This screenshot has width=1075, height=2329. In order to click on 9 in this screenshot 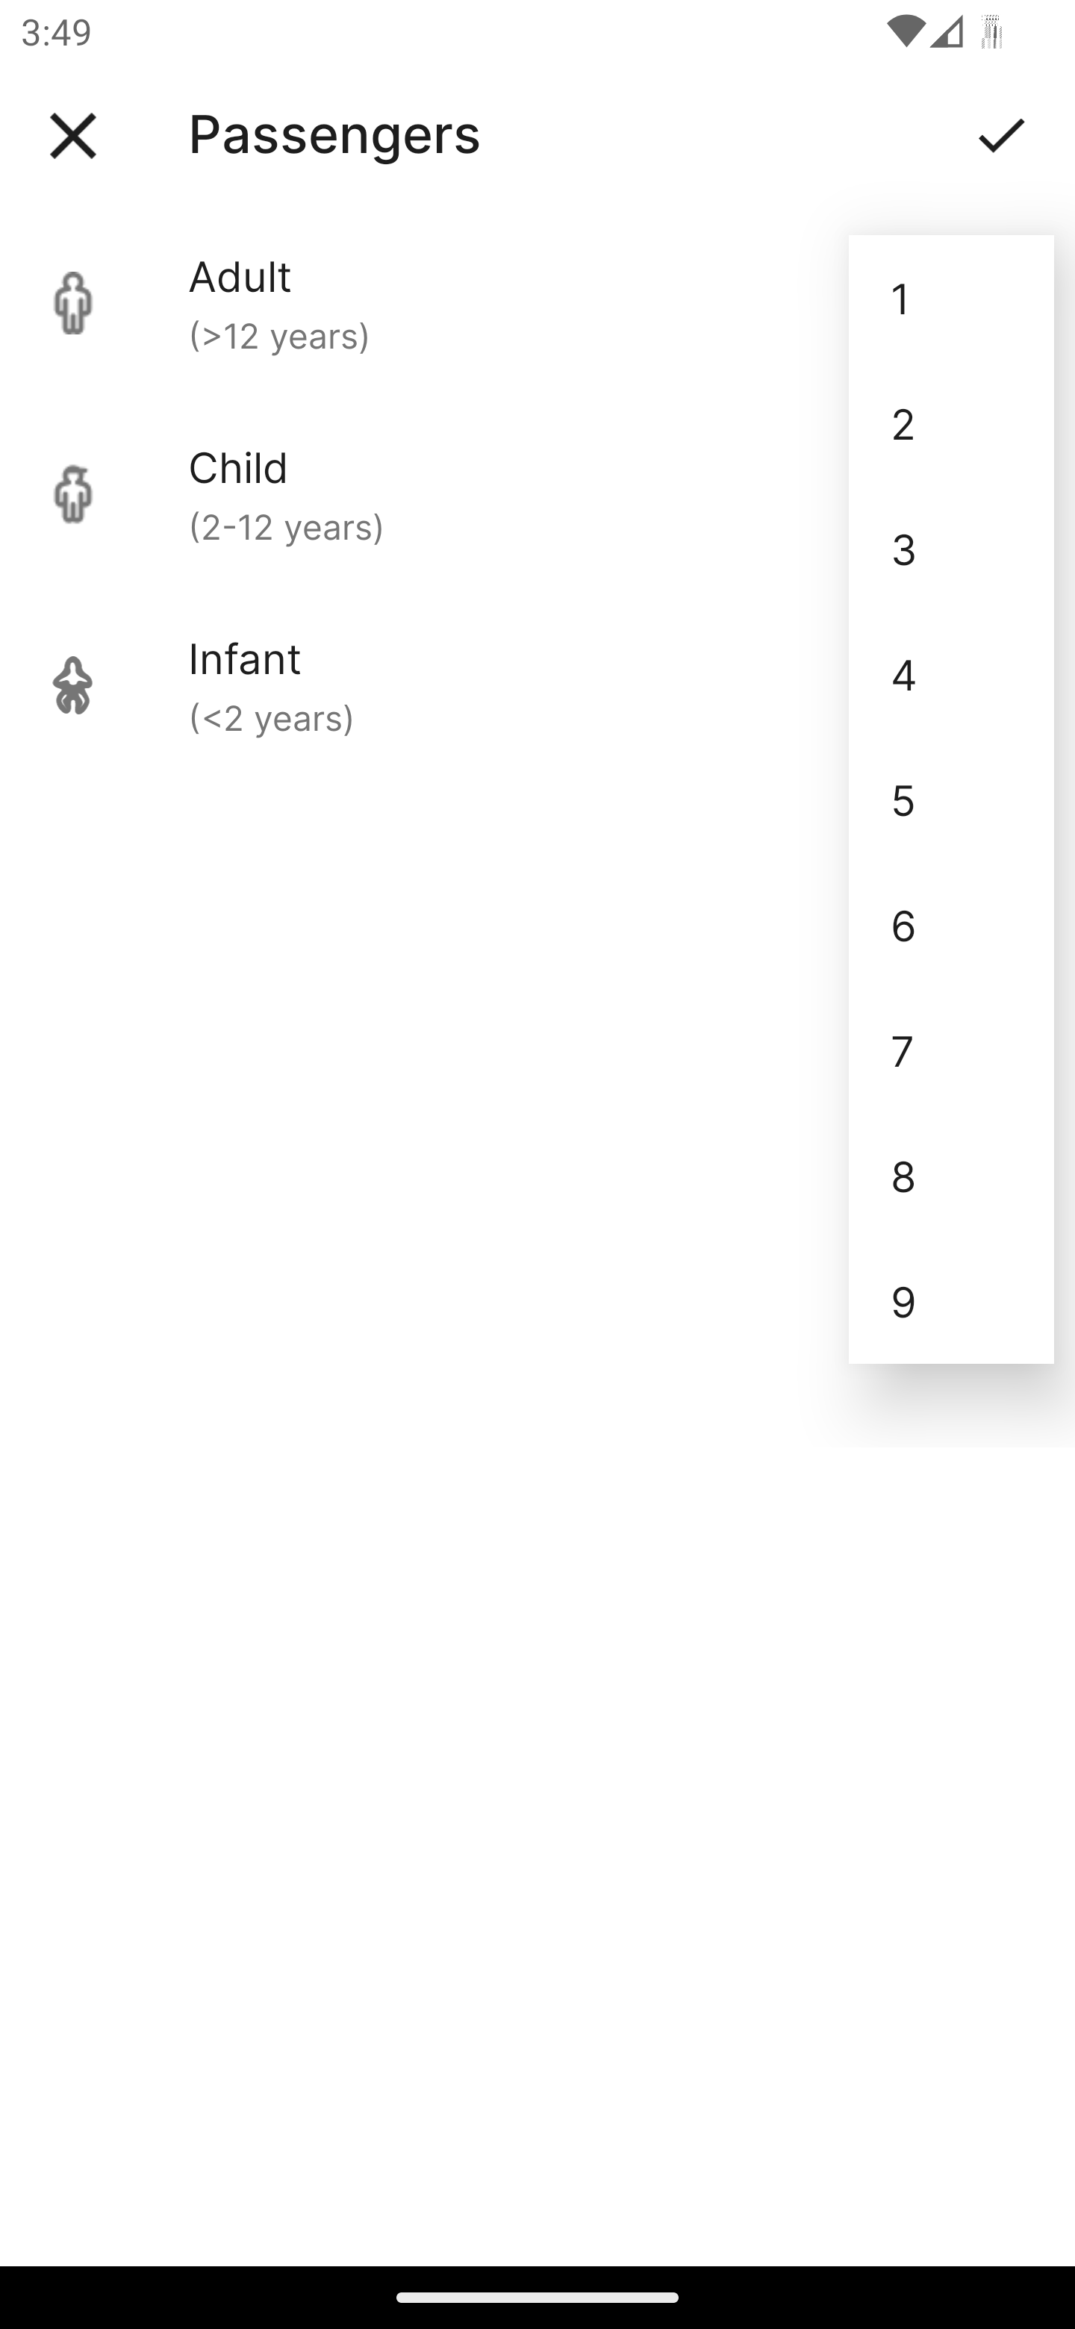, I will do `click(951, 1302)`.